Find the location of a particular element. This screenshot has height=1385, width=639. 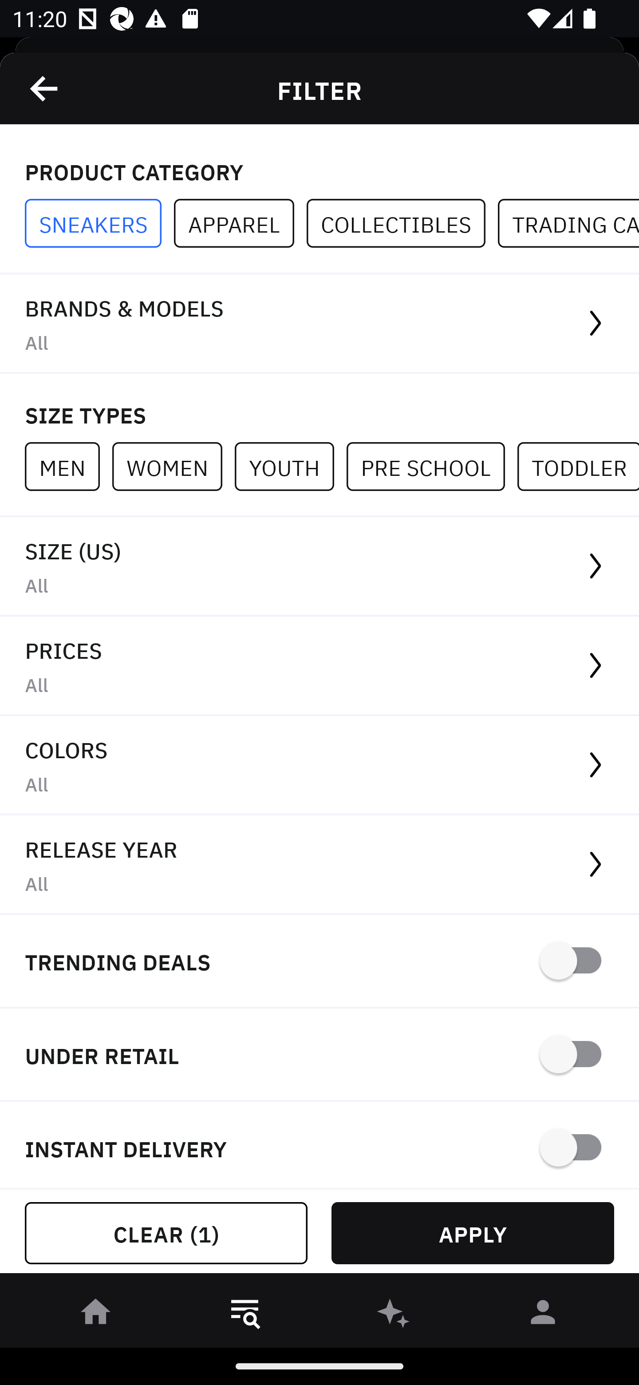

 is located at coordinates (45, 88).